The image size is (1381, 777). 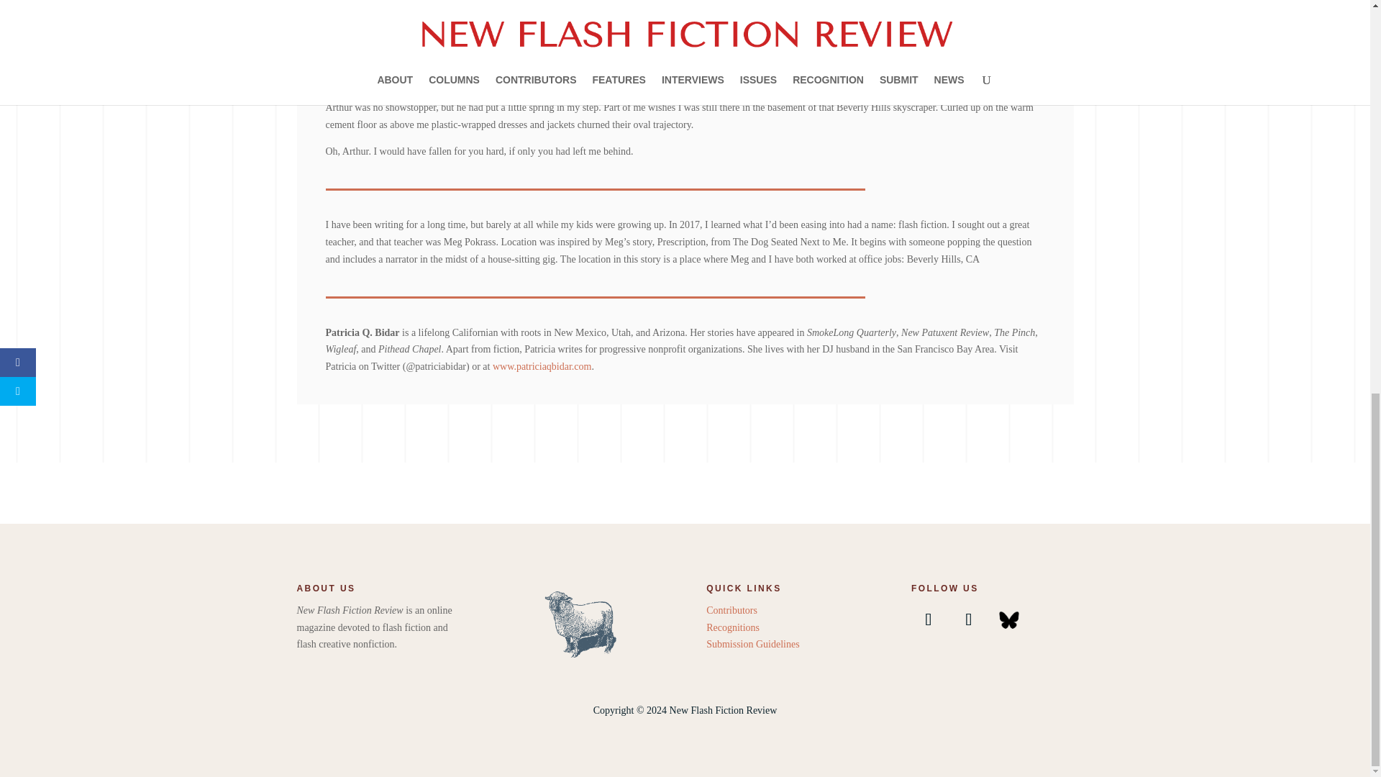 What do you see at coordinates (929, 619) in the screenshot?
I see `Follow on Facebook` at bounding box center [929, 619].